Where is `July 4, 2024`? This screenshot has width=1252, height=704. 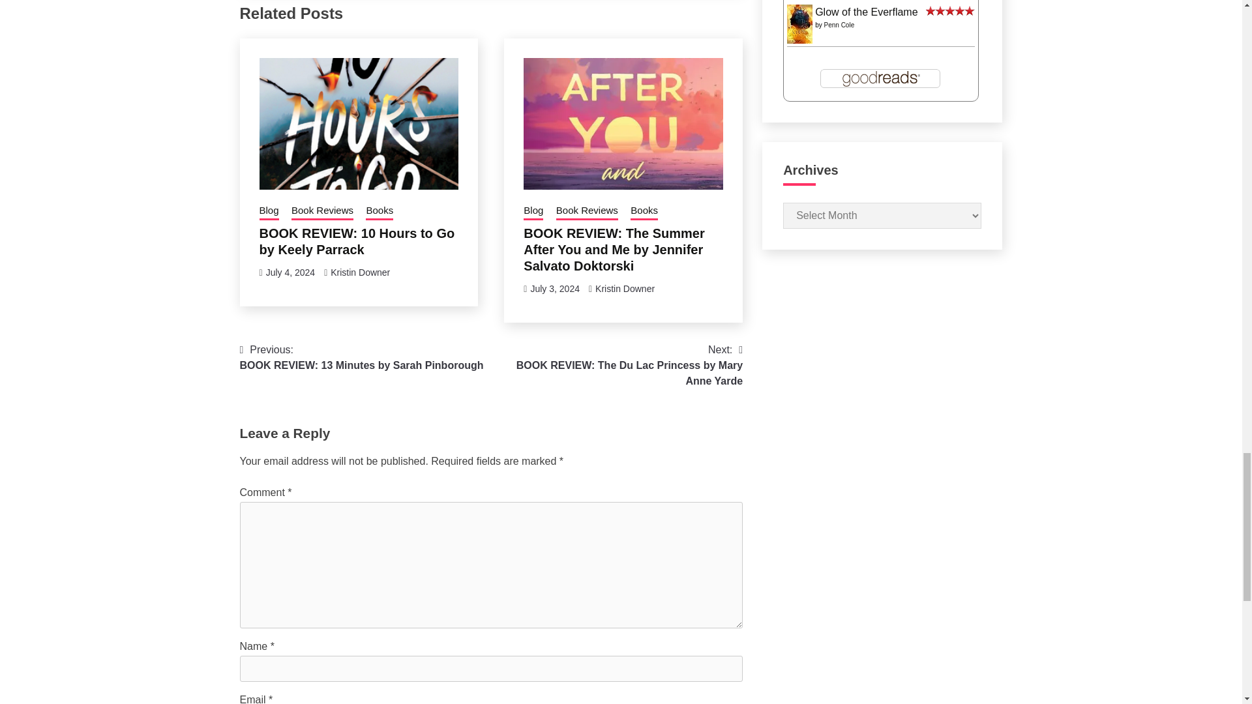
July 4, 2024 is located at coordinates (290, 272).